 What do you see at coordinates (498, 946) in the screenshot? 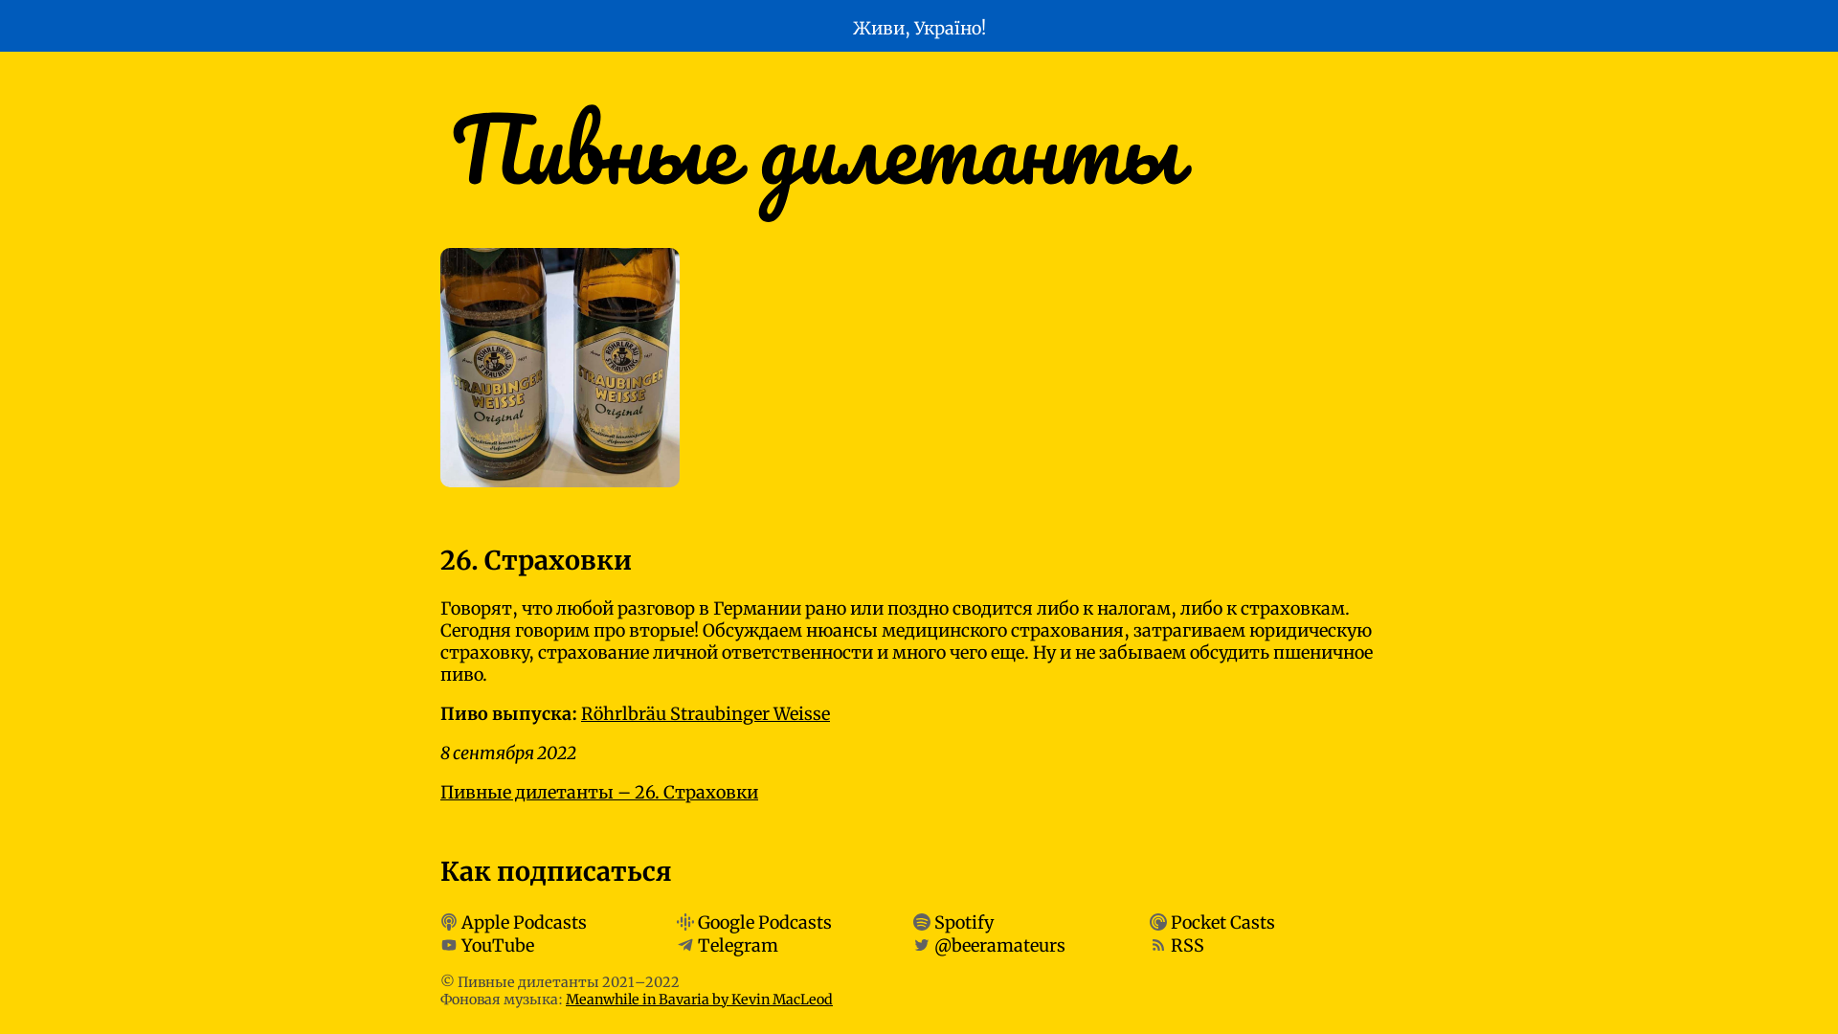
I see `YouTube` at bounding box center [498, 946].